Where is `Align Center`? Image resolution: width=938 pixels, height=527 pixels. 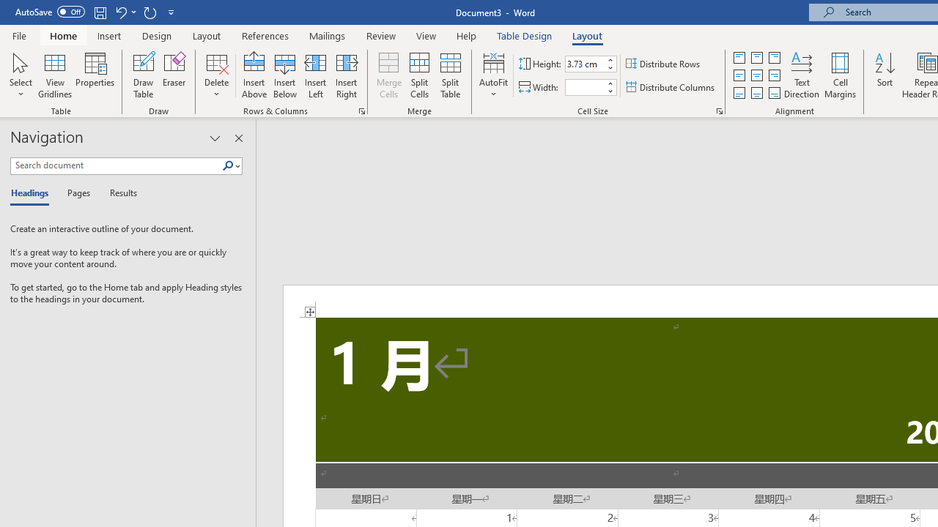
Align Center is located at coordinates (756, 76).